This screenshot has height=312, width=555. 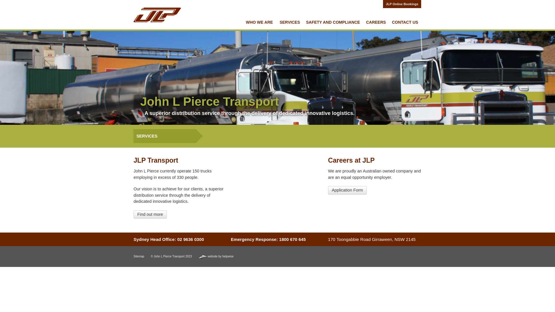 I want to click on CONTACT US, so click(x=405, y=22).